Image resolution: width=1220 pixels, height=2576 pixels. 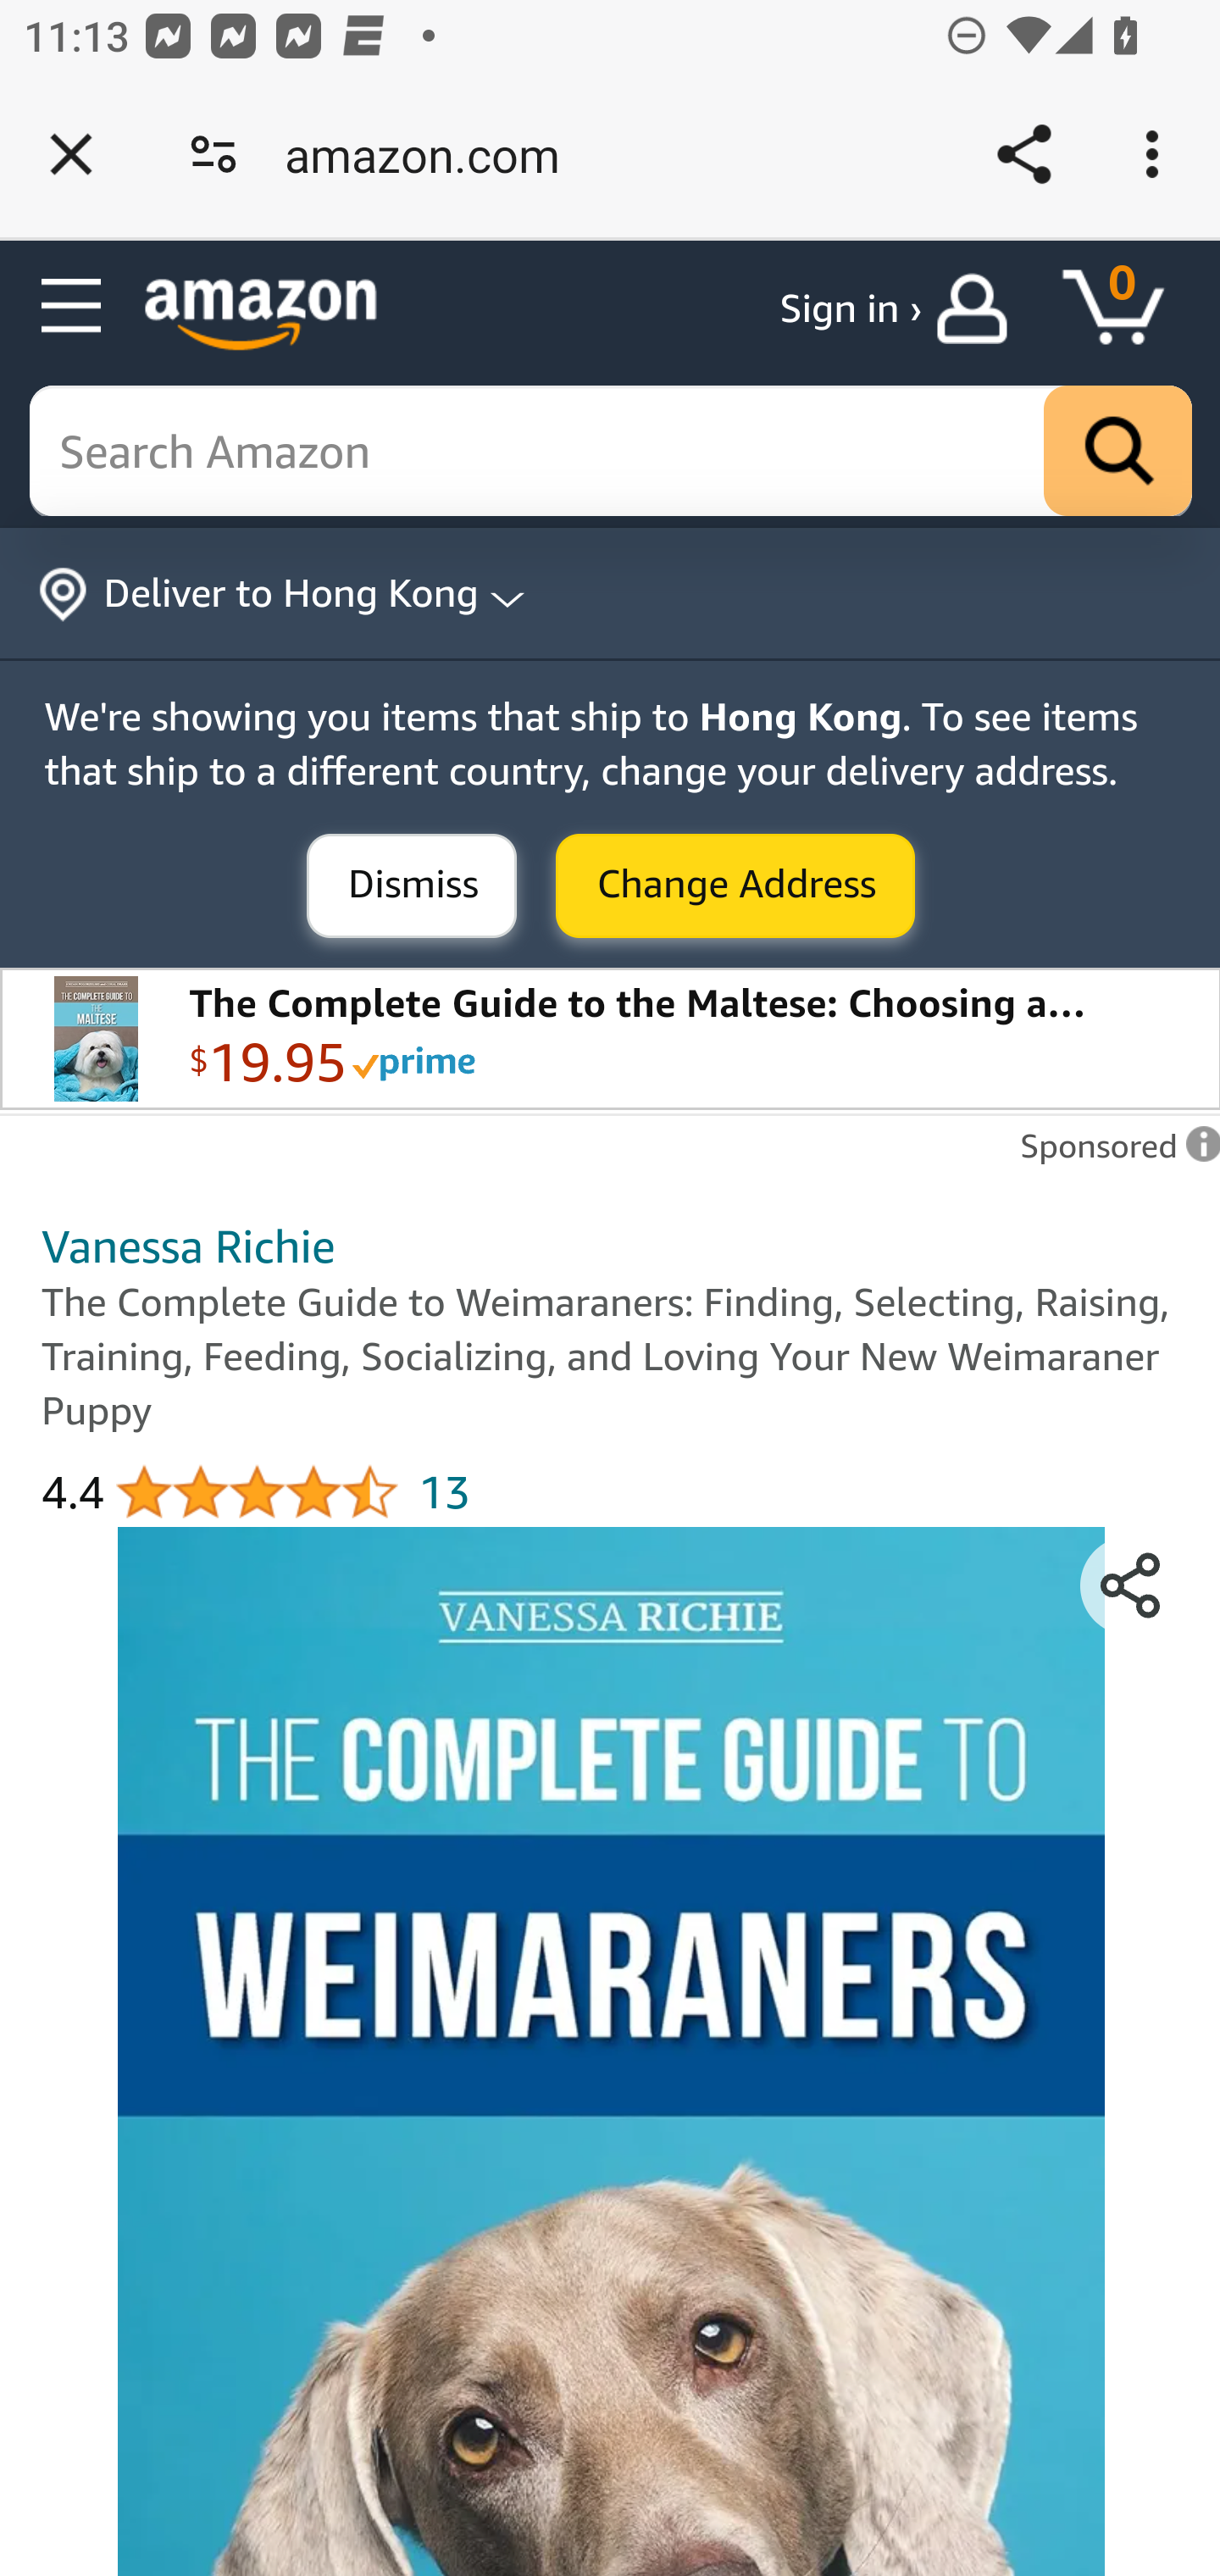 What do you see at coordinates (1118, 452) in the screenshot?
I see `Go` at bounding box center [1118, 452].